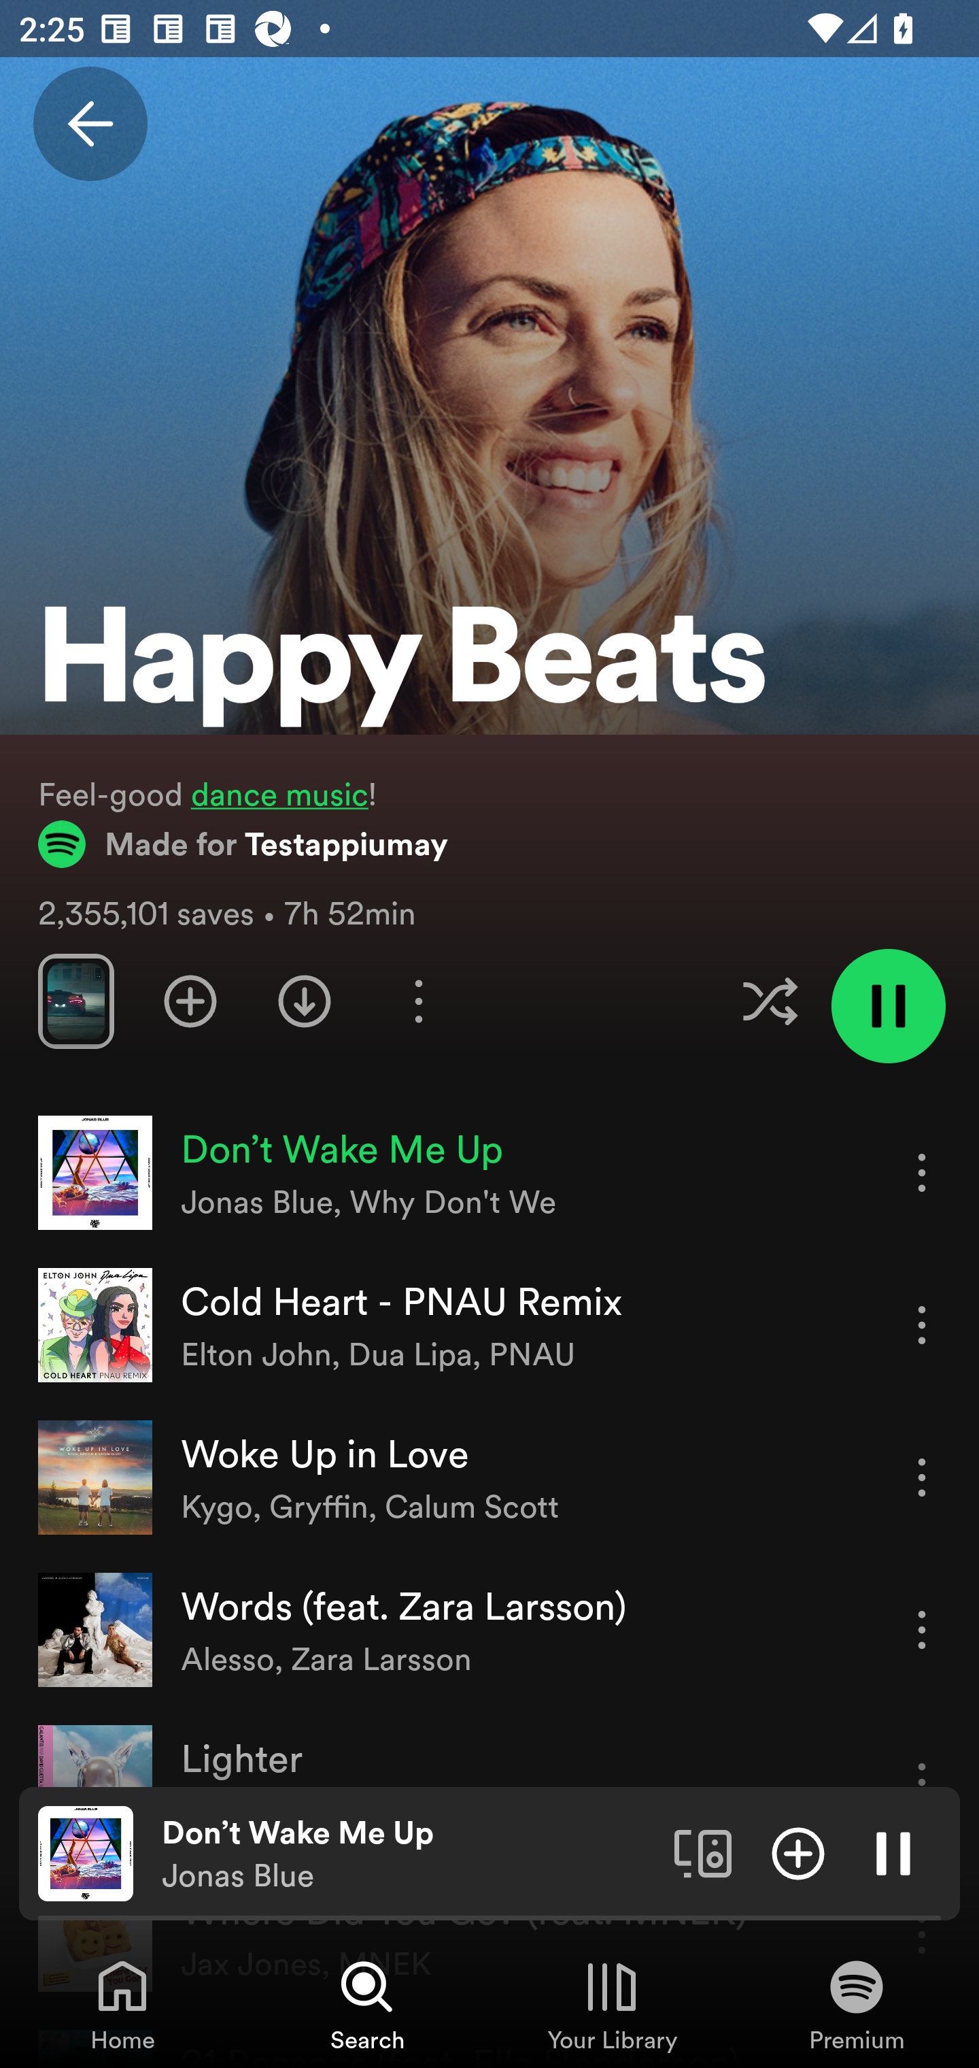 The image size is (979, 2068). I want to click on Connect to a device. Opens the devices menu, so click(703, 1852).